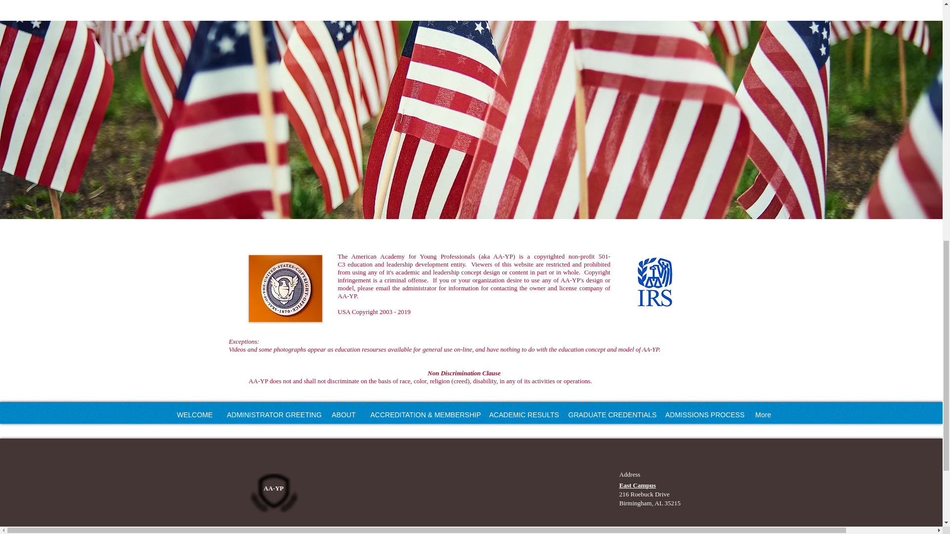  What do you see at coordinates (653, 283) in the screenshot?
I see `images.png` at bounding box center [653, 283].